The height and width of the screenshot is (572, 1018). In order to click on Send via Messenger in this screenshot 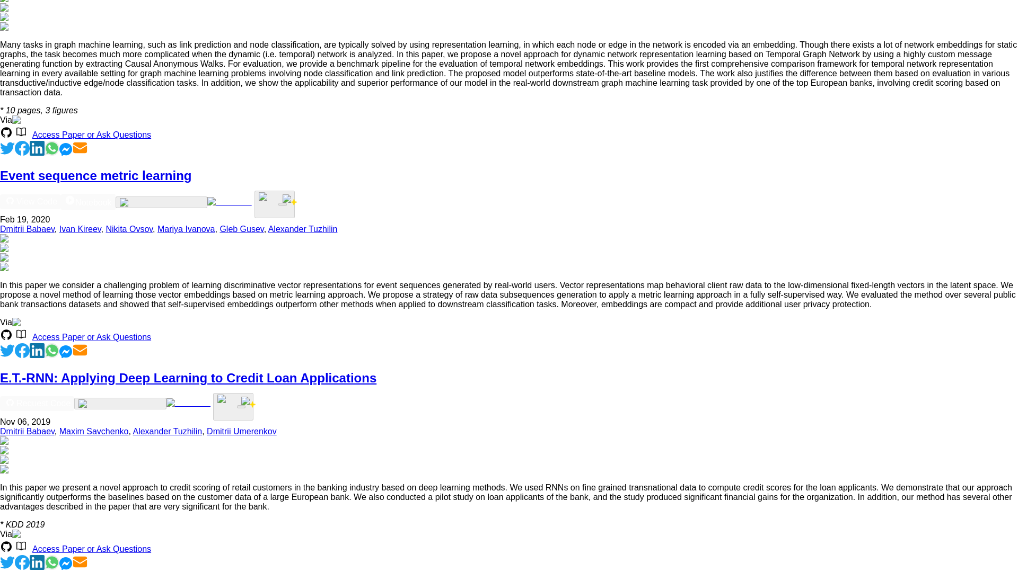, I will do `click(66, 153)`.